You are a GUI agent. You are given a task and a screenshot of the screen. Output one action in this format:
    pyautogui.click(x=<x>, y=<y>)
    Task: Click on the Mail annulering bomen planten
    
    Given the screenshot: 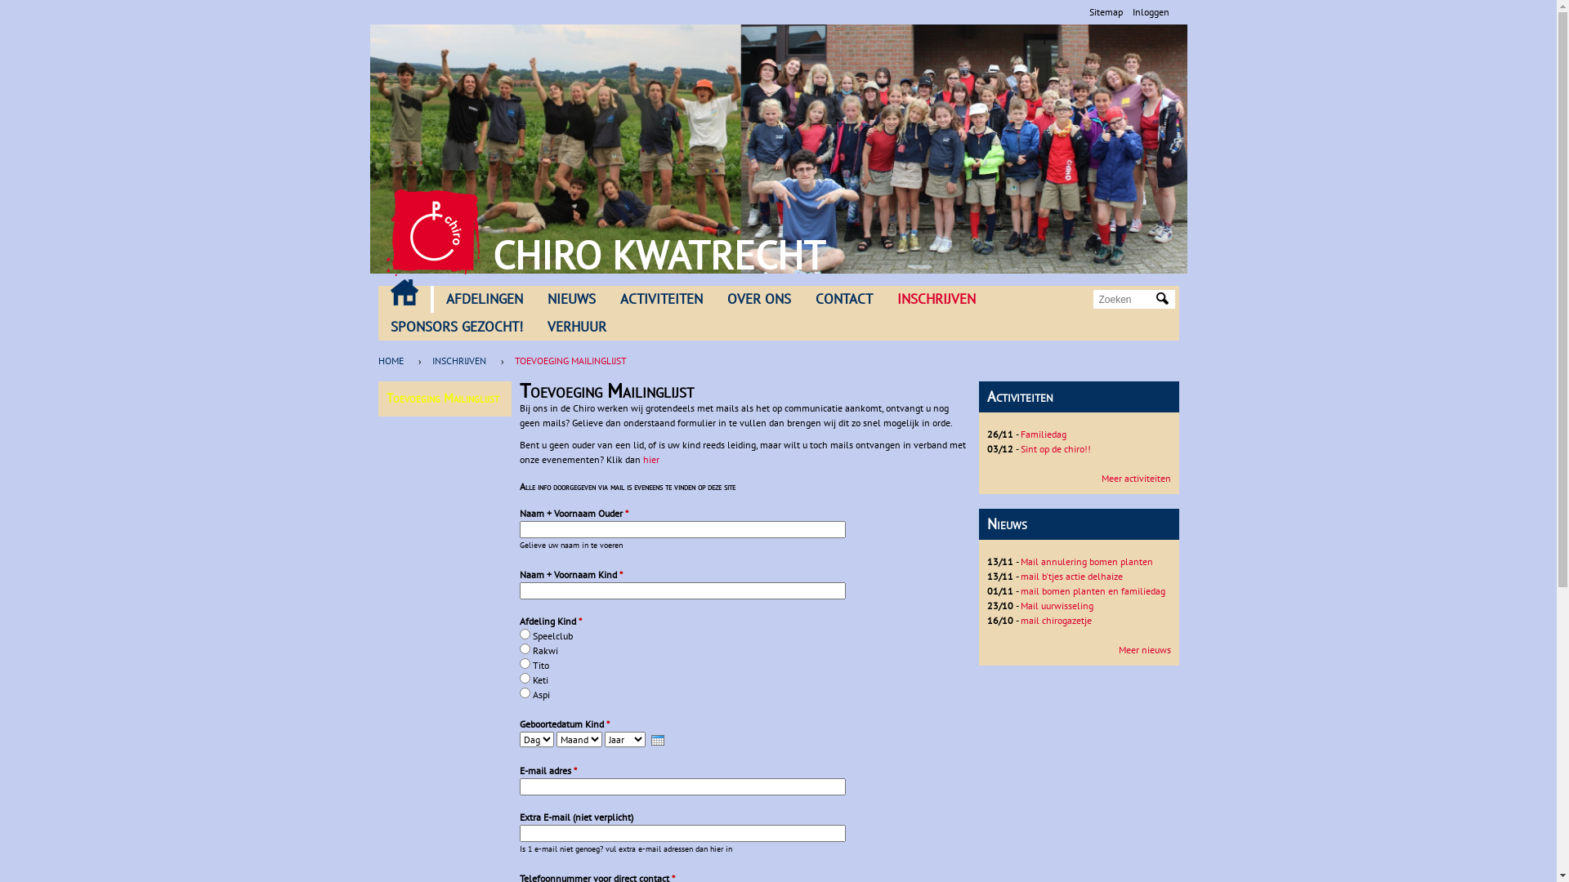 What is the action you would take?
    pyautogui.click(x=1086, y=562)
    